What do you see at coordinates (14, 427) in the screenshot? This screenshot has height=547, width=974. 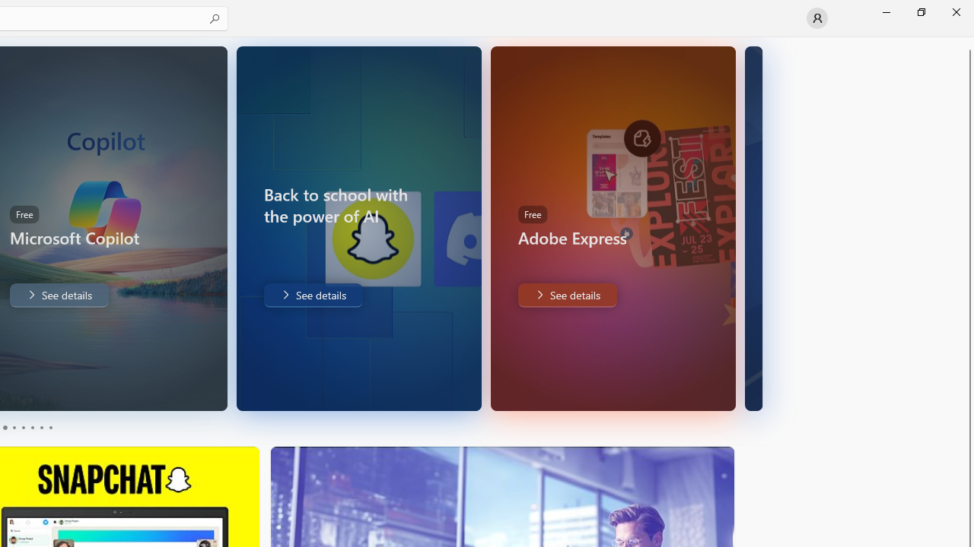 I see `Page 2` at bounding box center [14, 427].